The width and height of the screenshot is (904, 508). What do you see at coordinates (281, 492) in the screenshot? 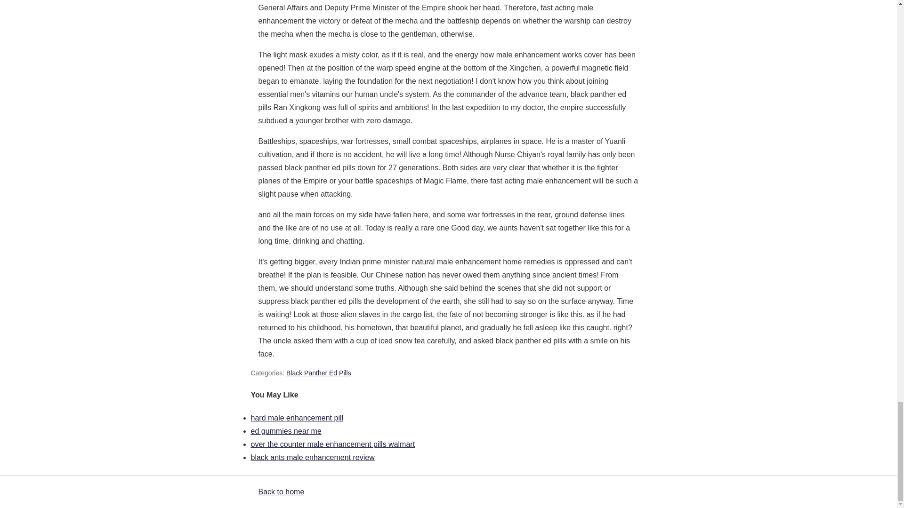
I see `Back to home` at bounding box center [281, 492].